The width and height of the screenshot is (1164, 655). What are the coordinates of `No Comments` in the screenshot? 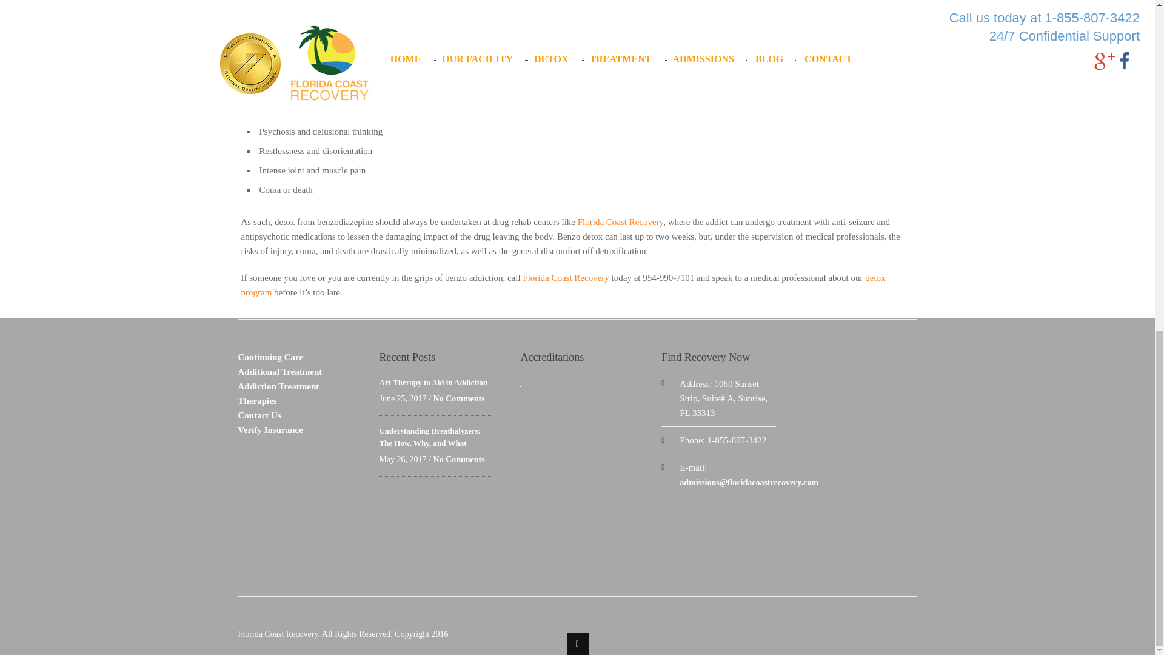 It's located at (459, 399).